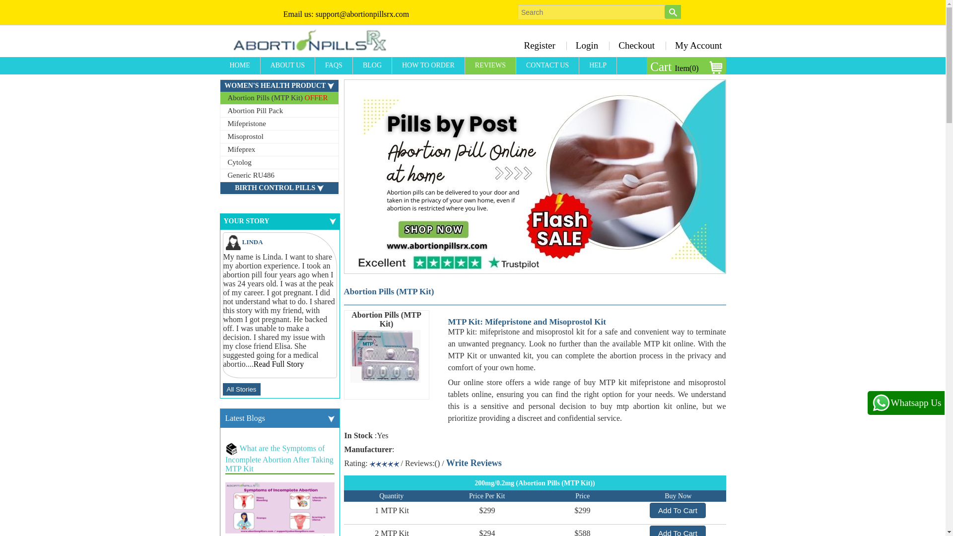 This screenshot has height=536, width=953. What do you see at coordinates (279, 137) in the screenshot?
I see `Misoprostol` at bounding box center [279, 137].